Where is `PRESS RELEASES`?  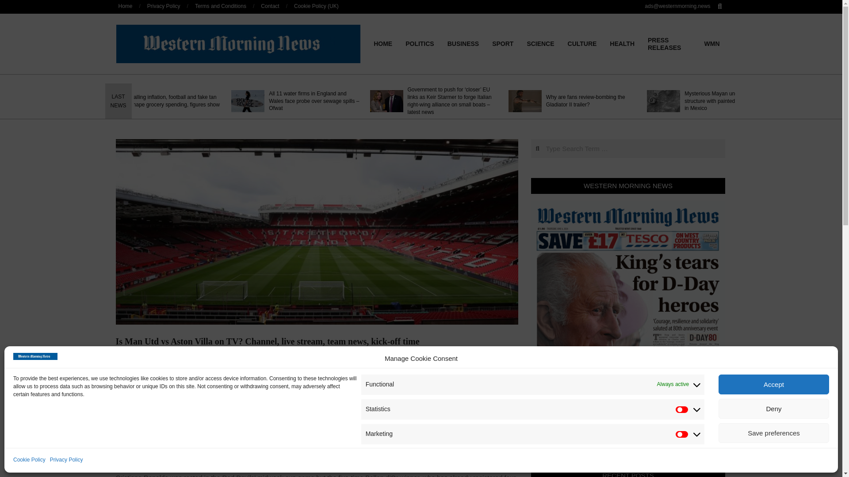
PRESS RELEASES is located at coordinates (669, 44).